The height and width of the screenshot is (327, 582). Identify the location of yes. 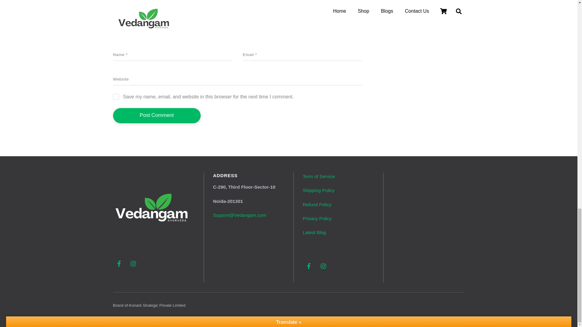
(116, 97).